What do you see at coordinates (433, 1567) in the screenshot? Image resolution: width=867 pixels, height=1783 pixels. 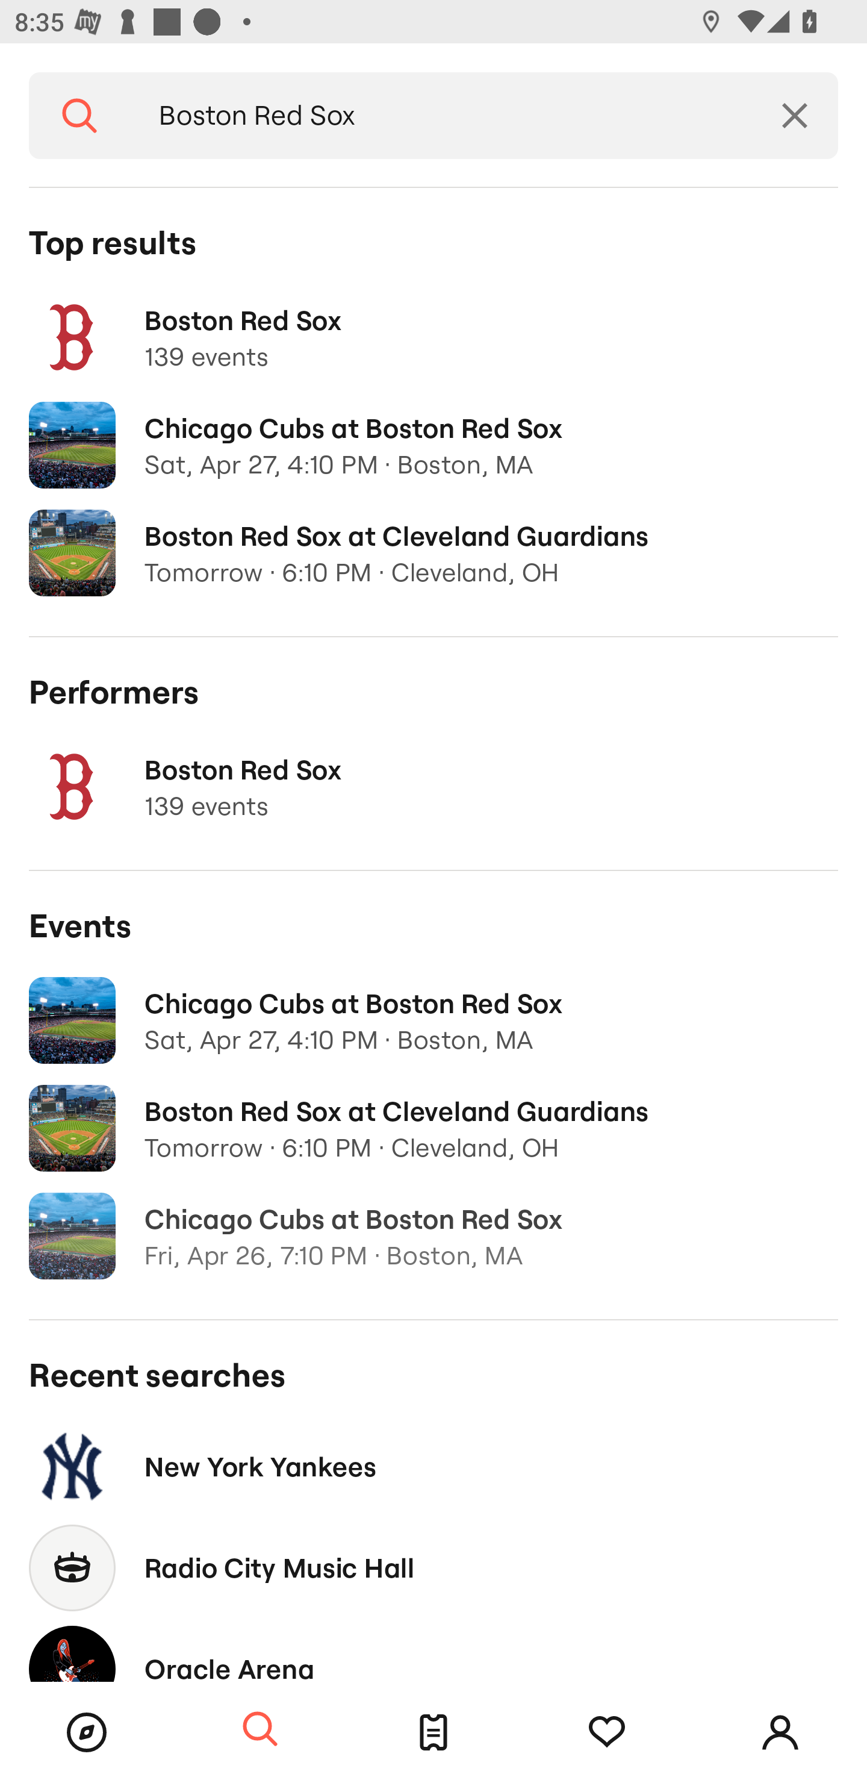 I see `Radio City Music Hall` at bounding box center [433, 1567].